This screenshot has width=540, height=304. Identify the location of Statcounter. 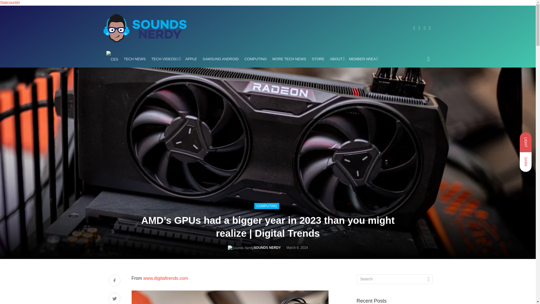
(10, 3).